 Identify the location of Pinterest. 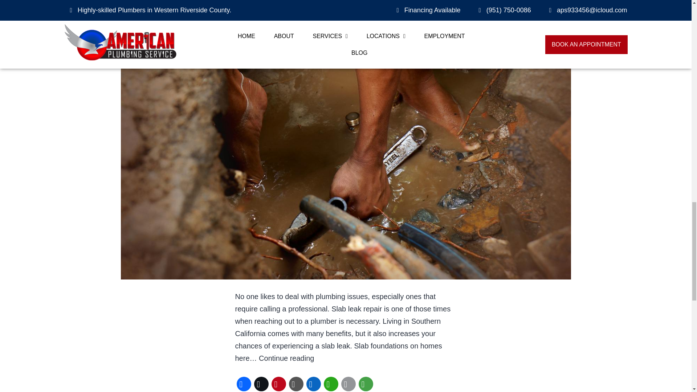
(279, 383).